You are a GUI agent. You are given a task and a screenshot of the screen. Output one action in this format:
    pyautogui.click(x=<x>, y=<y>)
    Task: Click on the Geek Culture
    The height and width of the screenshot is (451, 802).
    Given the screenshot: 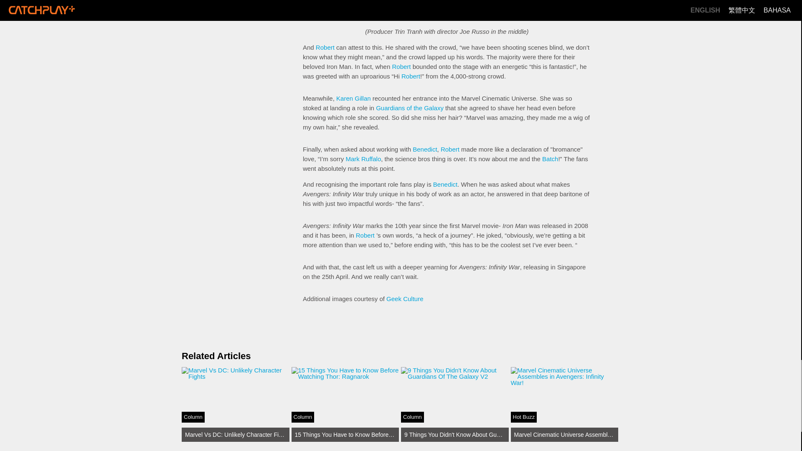 What is the action you would take?
    pyautogui.click(x=405, y=299)
    